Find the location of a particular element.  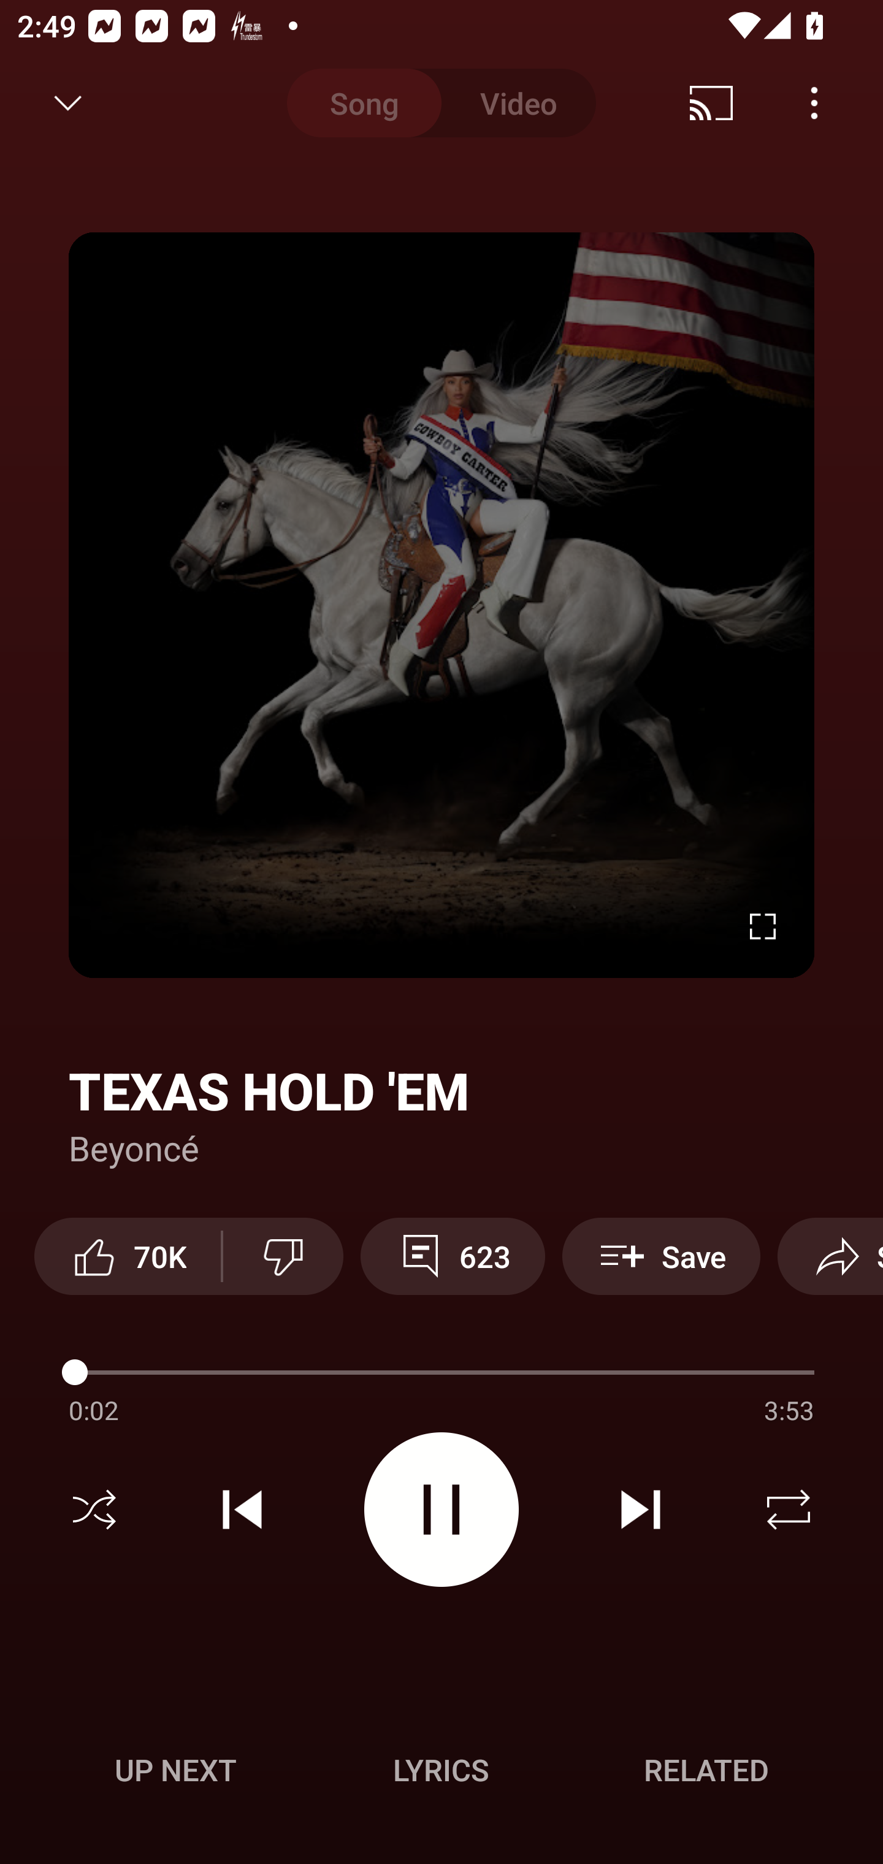

Pause video is located at coordinates (442, 1508).